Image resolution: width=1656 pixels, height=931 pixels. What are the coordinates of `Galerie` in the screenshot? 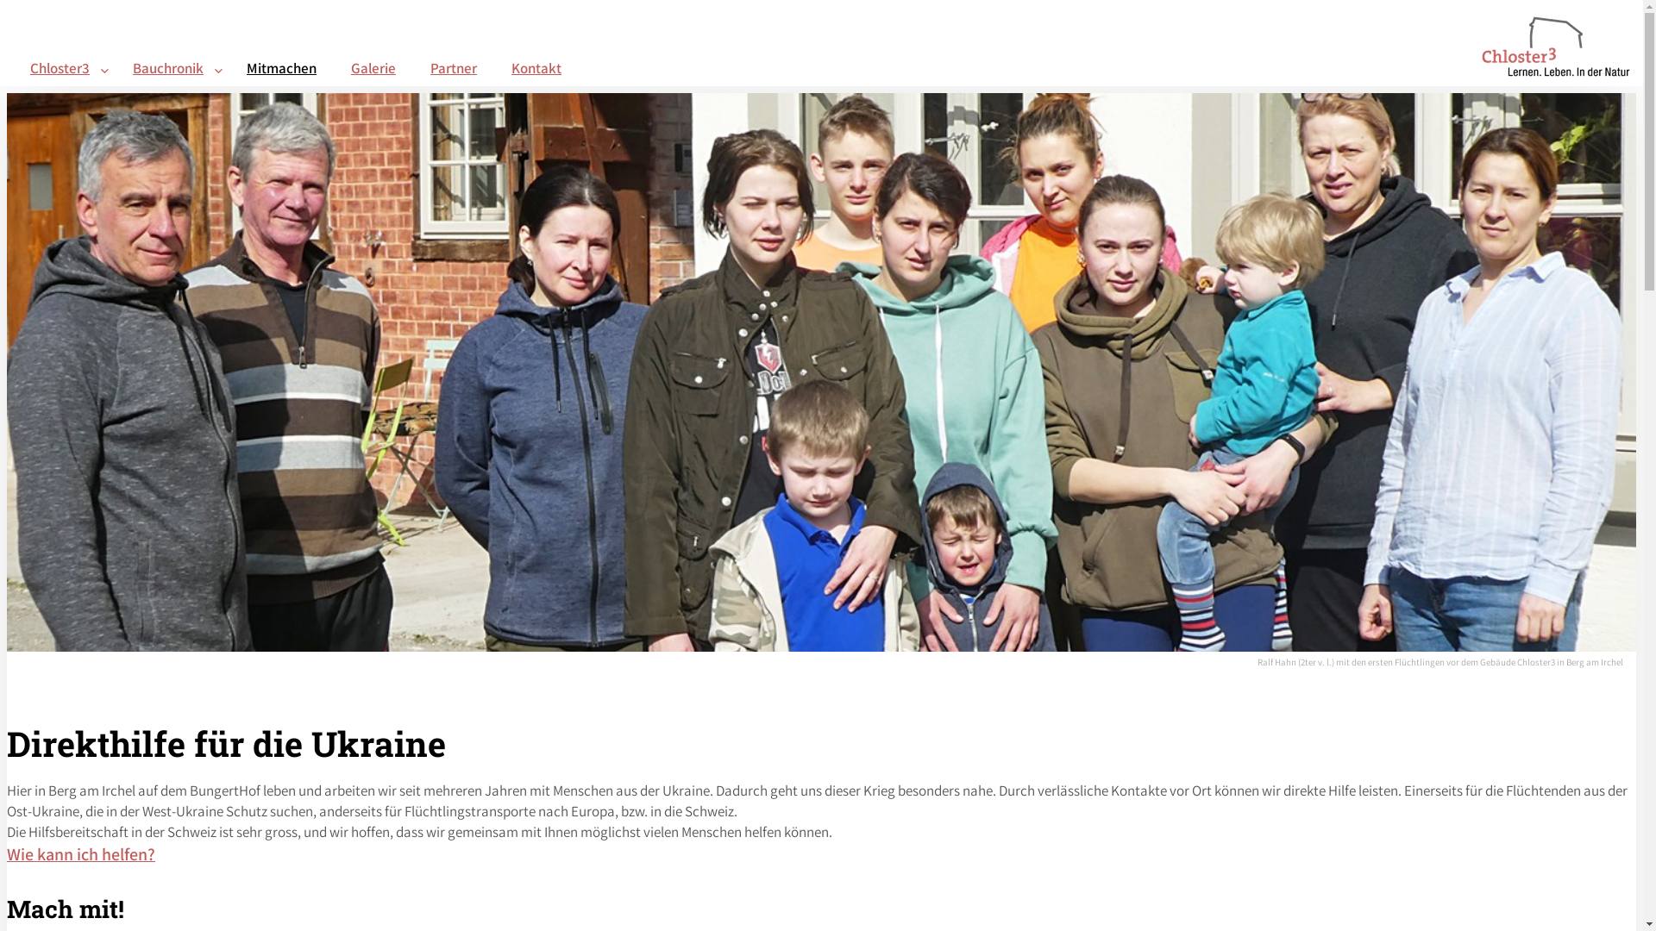 It's located at (373, 91).